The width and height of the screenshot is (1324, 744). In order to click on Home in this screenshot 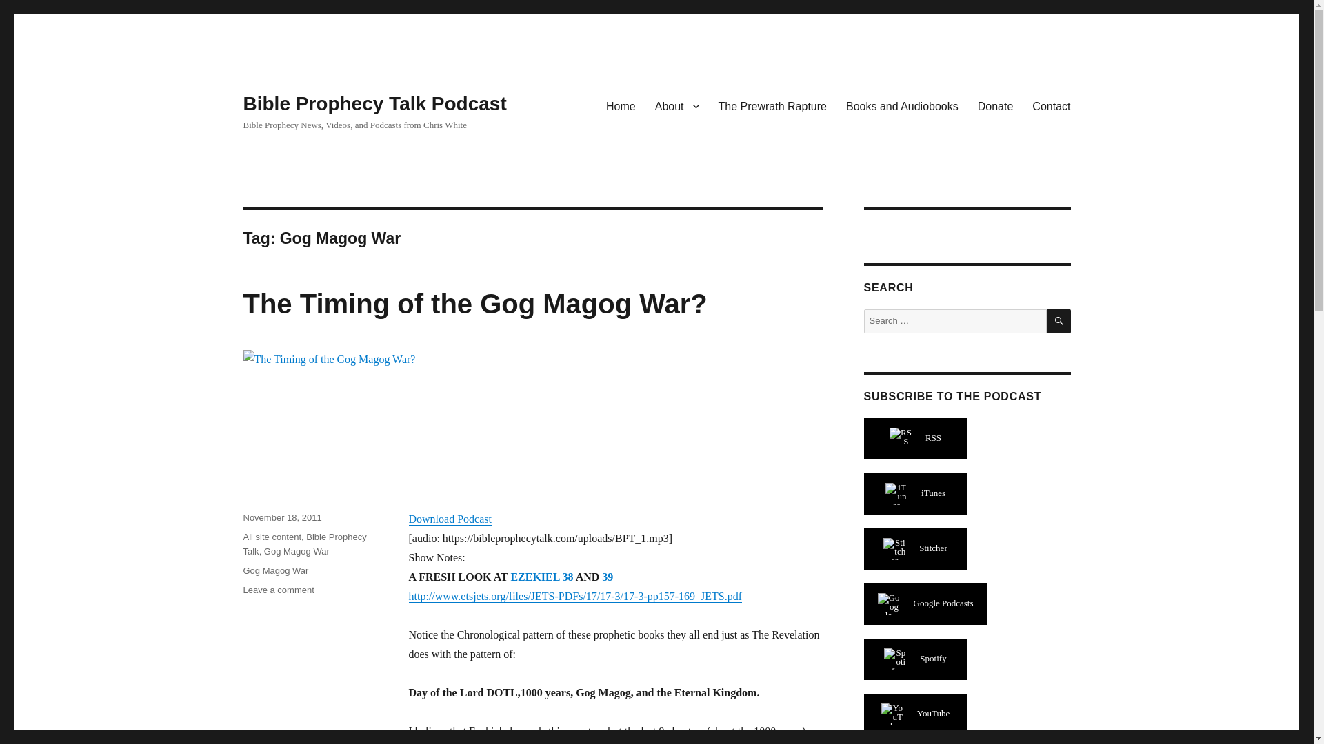, I will do `click(621, 105)`.